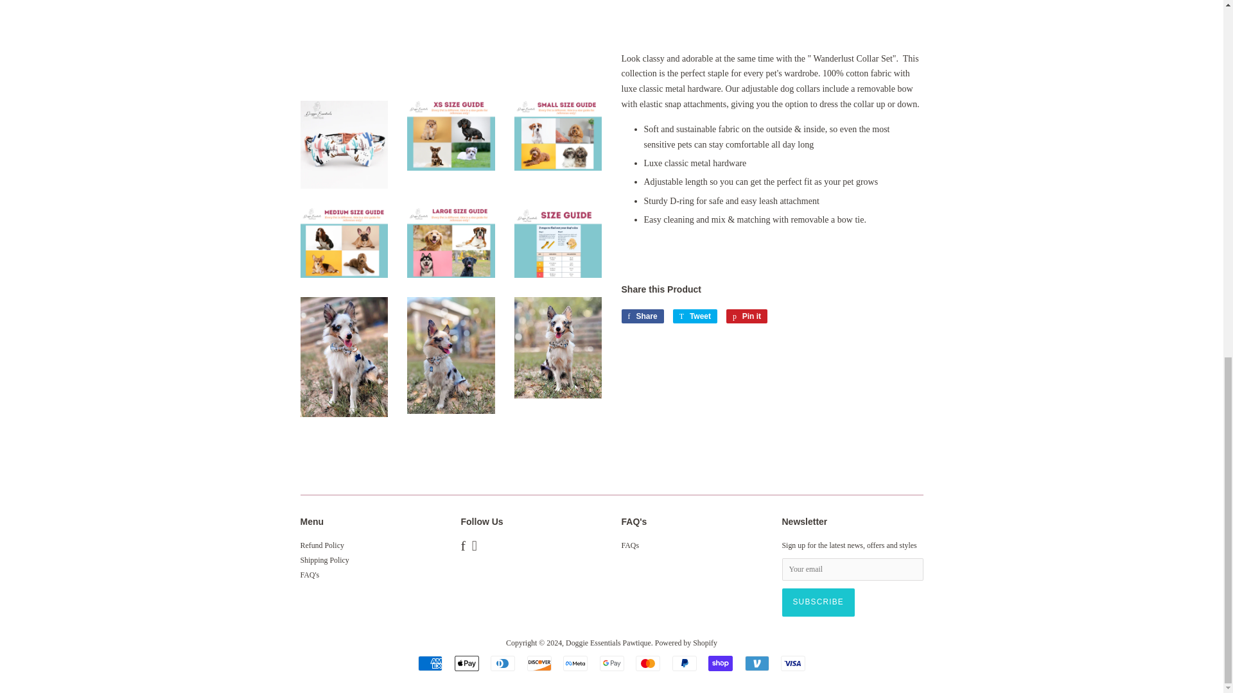 The width and height of the screenshot is (1233, 693). I want to click on Pin on Pinterest, so click(746, 316).